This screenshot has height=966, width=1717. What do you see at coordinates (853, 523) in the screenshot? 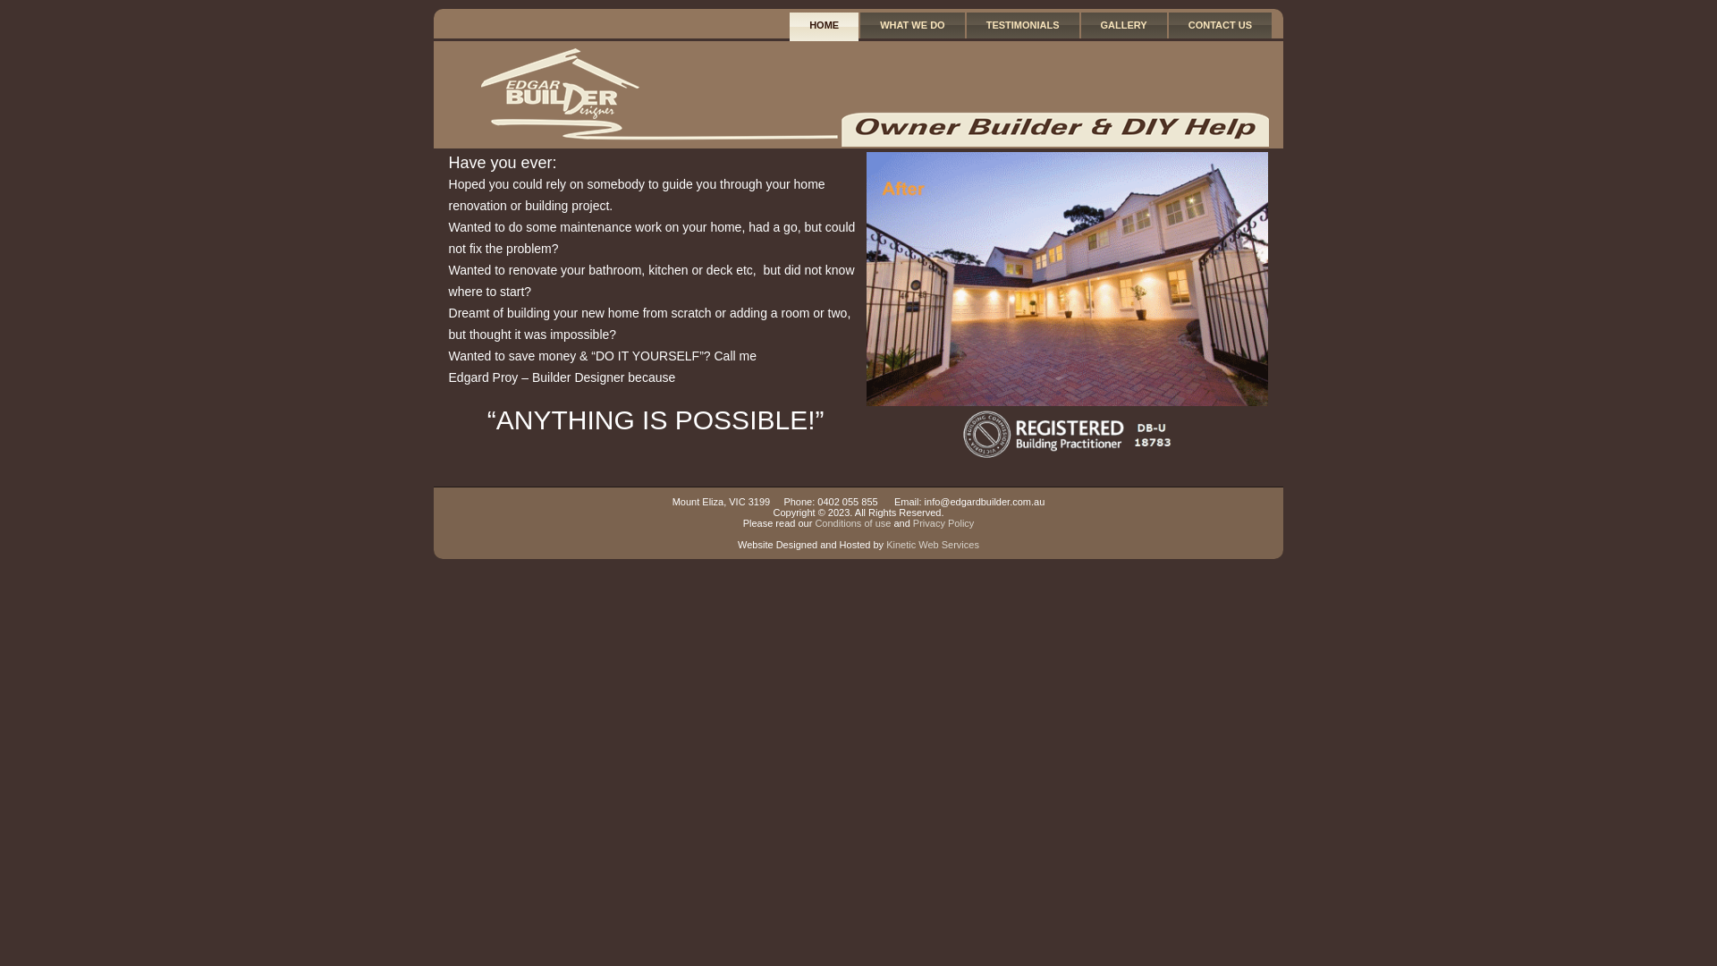
I see `Conditions of use` at bounding box center [853, 523].